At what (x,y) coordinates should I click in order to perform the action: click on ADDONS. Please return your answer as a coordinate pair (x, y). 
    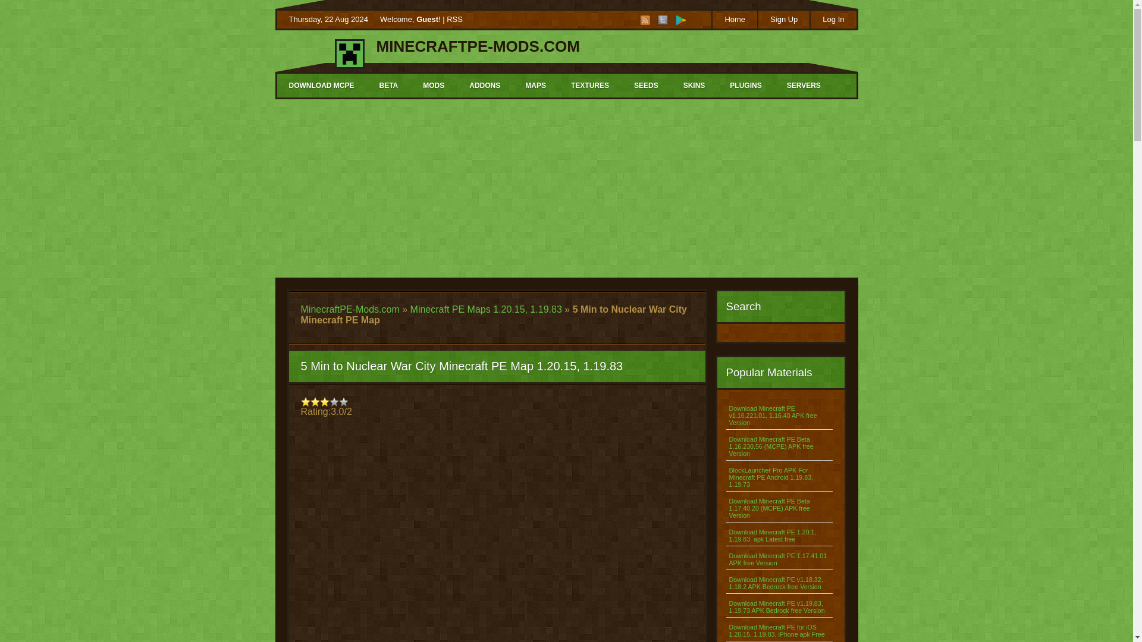
    Looking at the image, I should click on (484, 86).